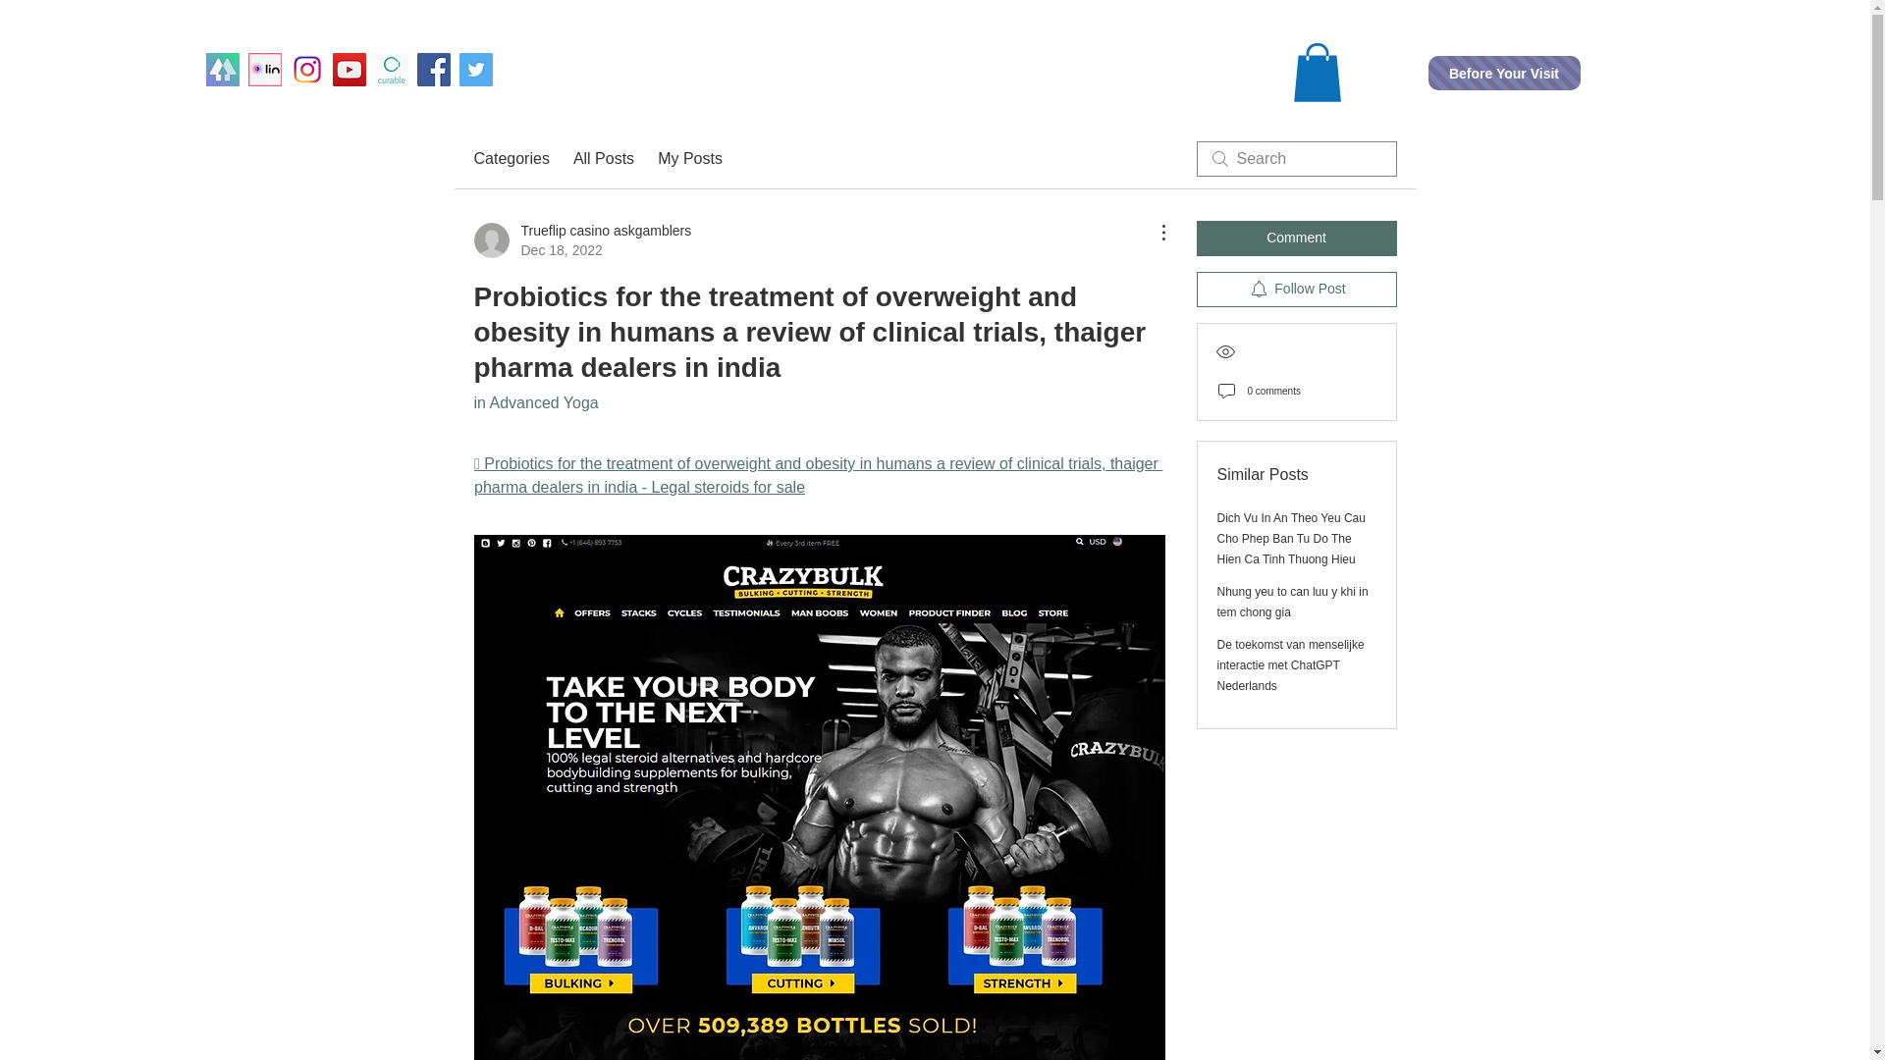 This screenshot has height=1060, width=1885. What do you see at coordinates (1502, 73) in the screenshot?
I see `Comment` at bounding box center [1502, 73].